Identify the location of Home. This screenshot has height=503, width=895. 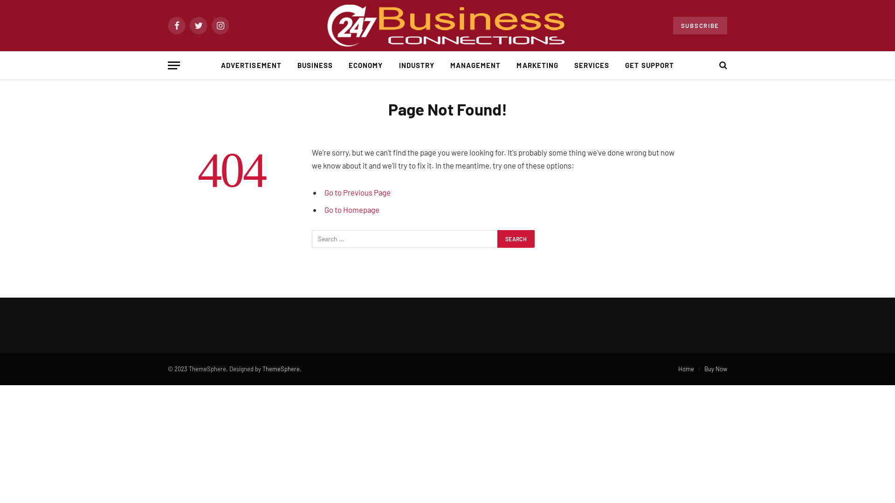
(686, 369).